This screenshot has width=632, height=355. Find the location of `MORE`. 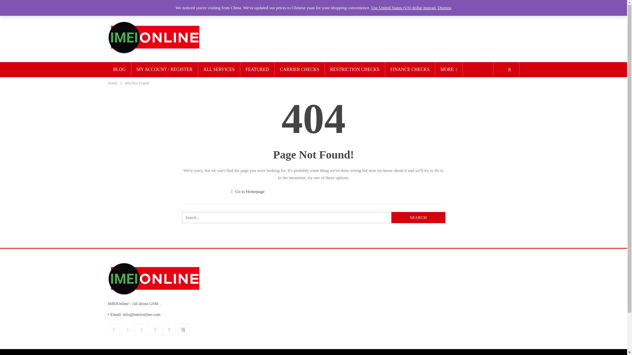

MORE is located at coordinates (449, 70).